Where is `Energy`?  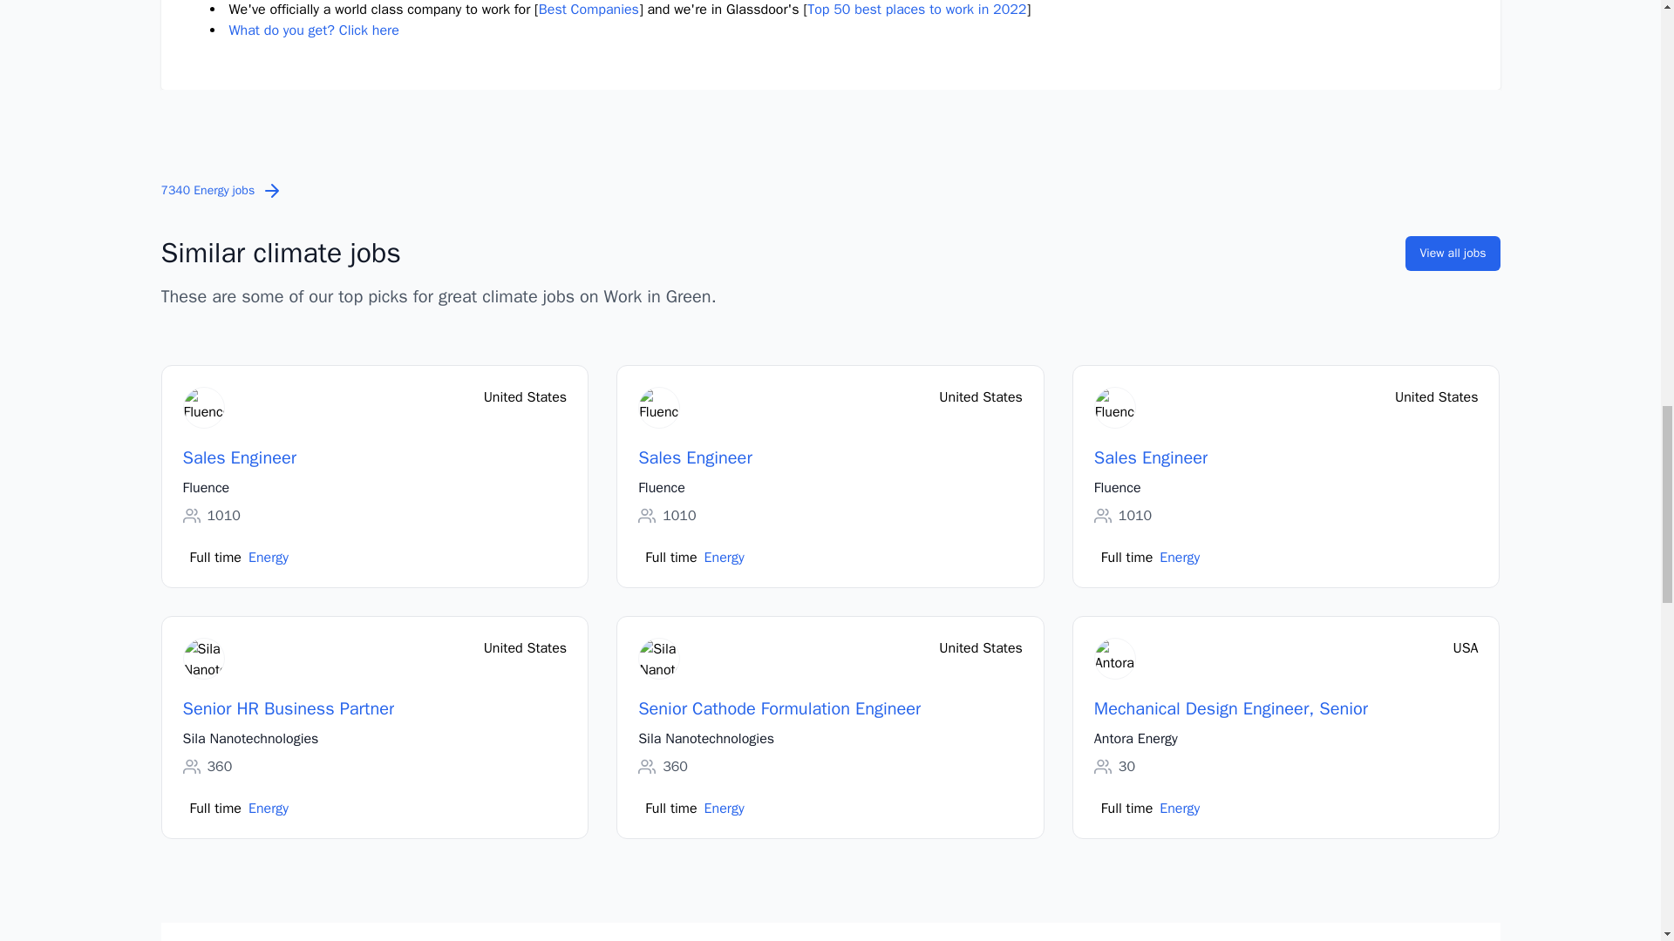
Energy is located at coordinates (725, 808).